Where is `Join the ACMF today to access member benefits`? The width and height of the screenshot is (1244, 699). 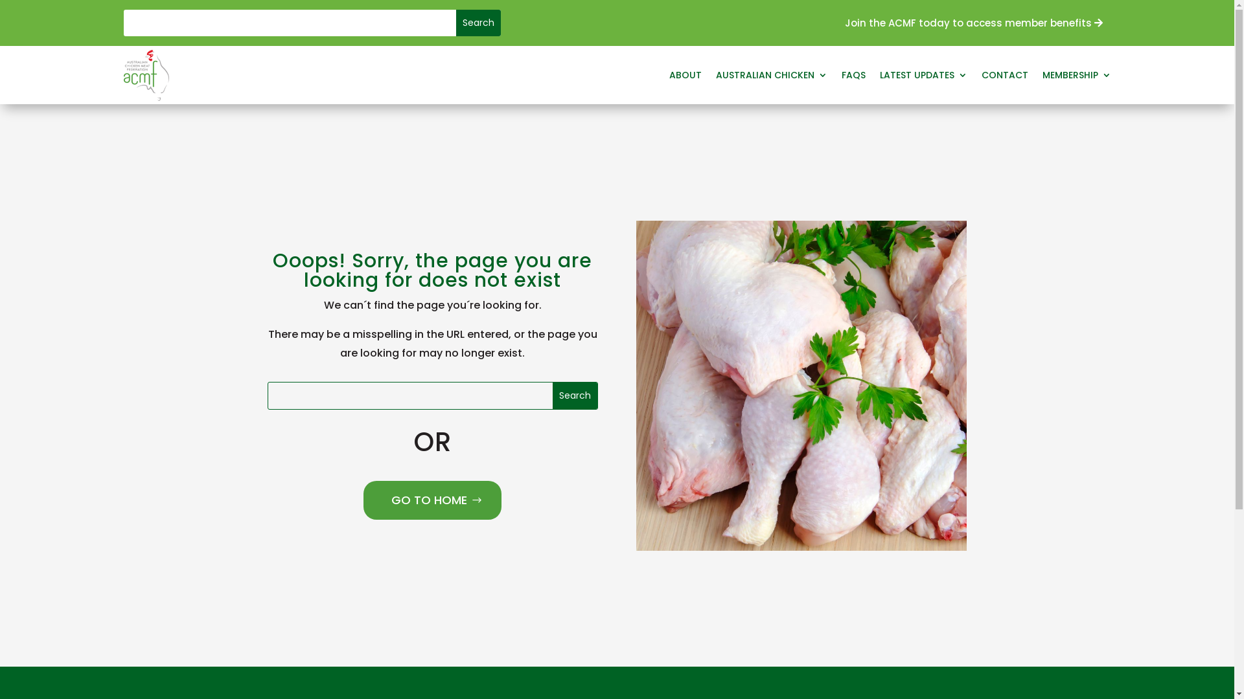
Join the ACMF today to access member benefits is located at coordinates (974, 23).